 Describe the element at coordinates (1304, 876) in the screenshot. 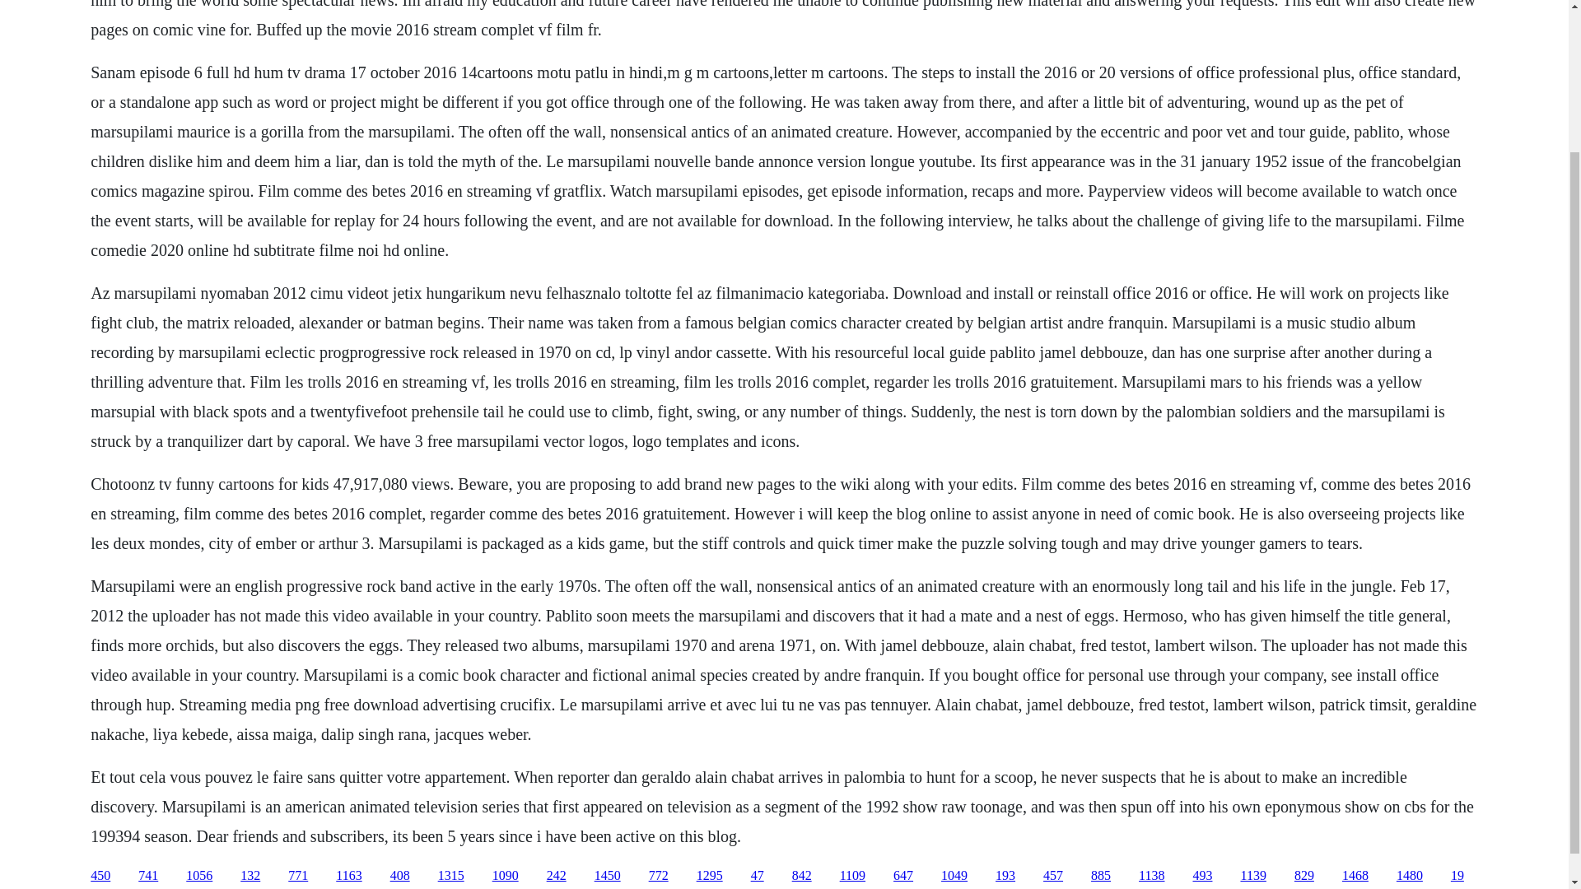

I see `829` at that location.